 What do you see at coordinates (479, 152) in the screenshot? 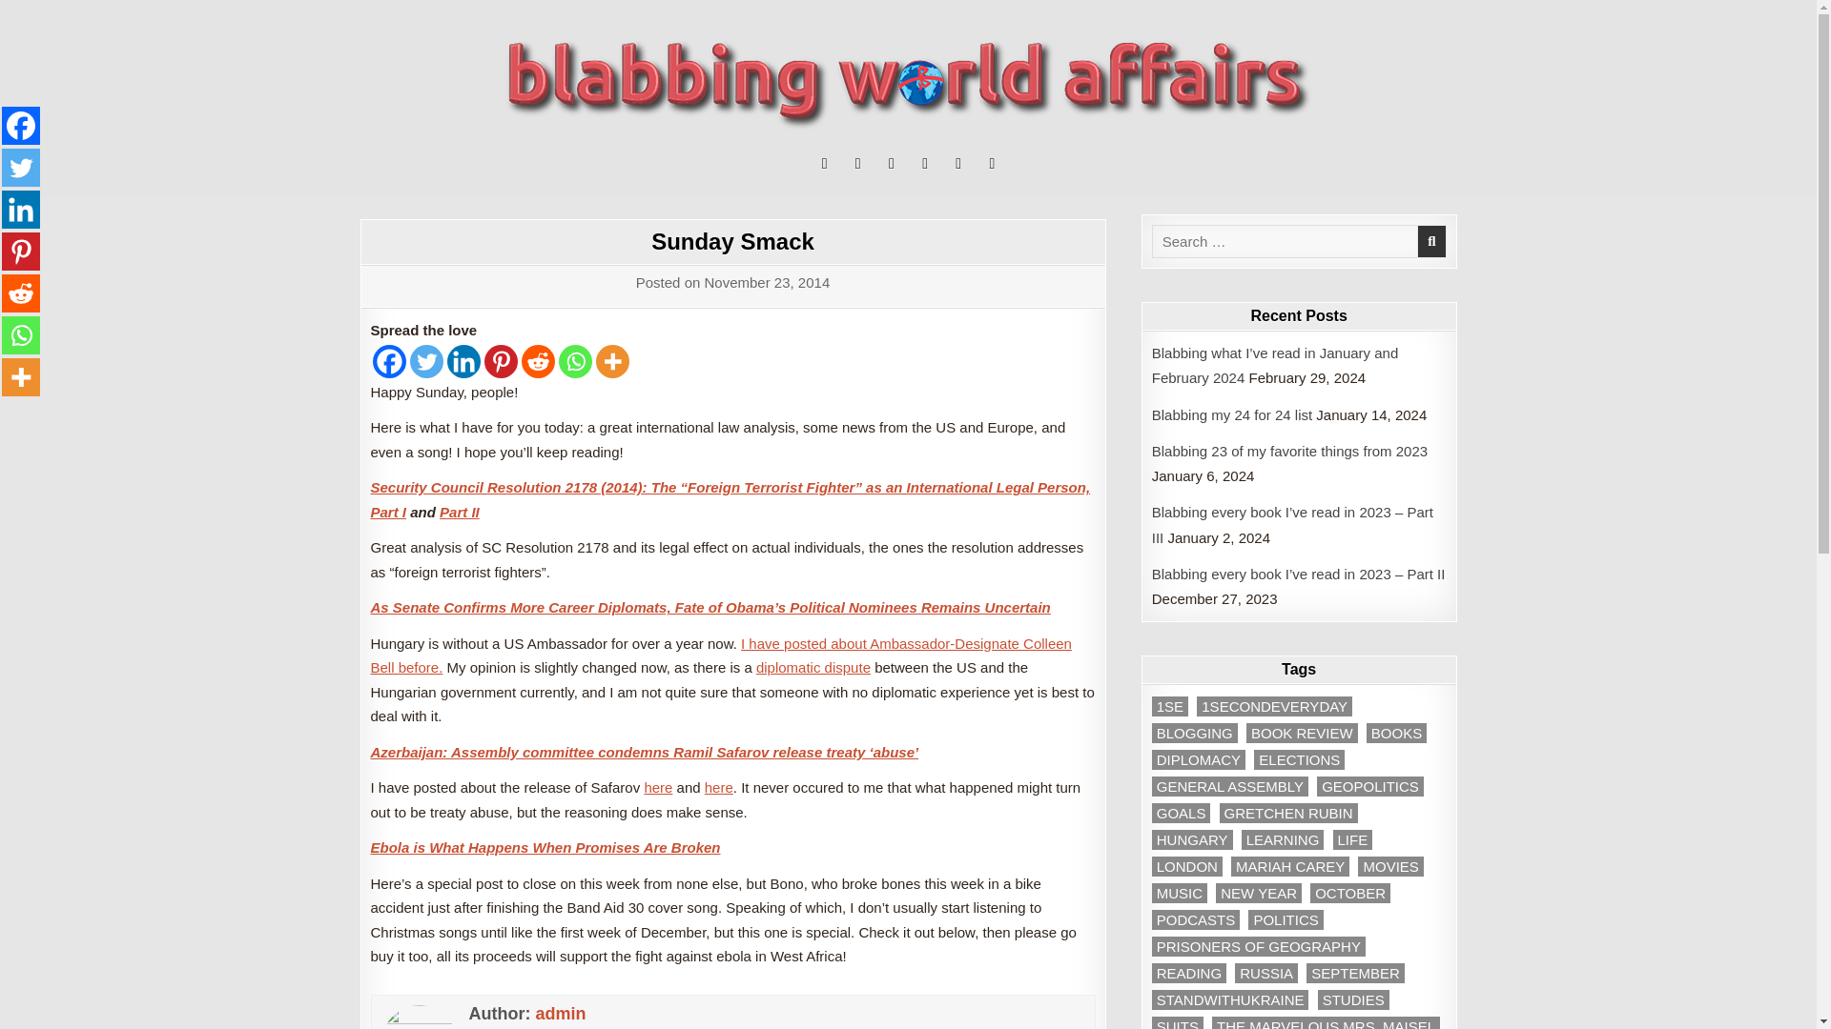
I see `blabbing world affairs` at bounding box center [479, 152].